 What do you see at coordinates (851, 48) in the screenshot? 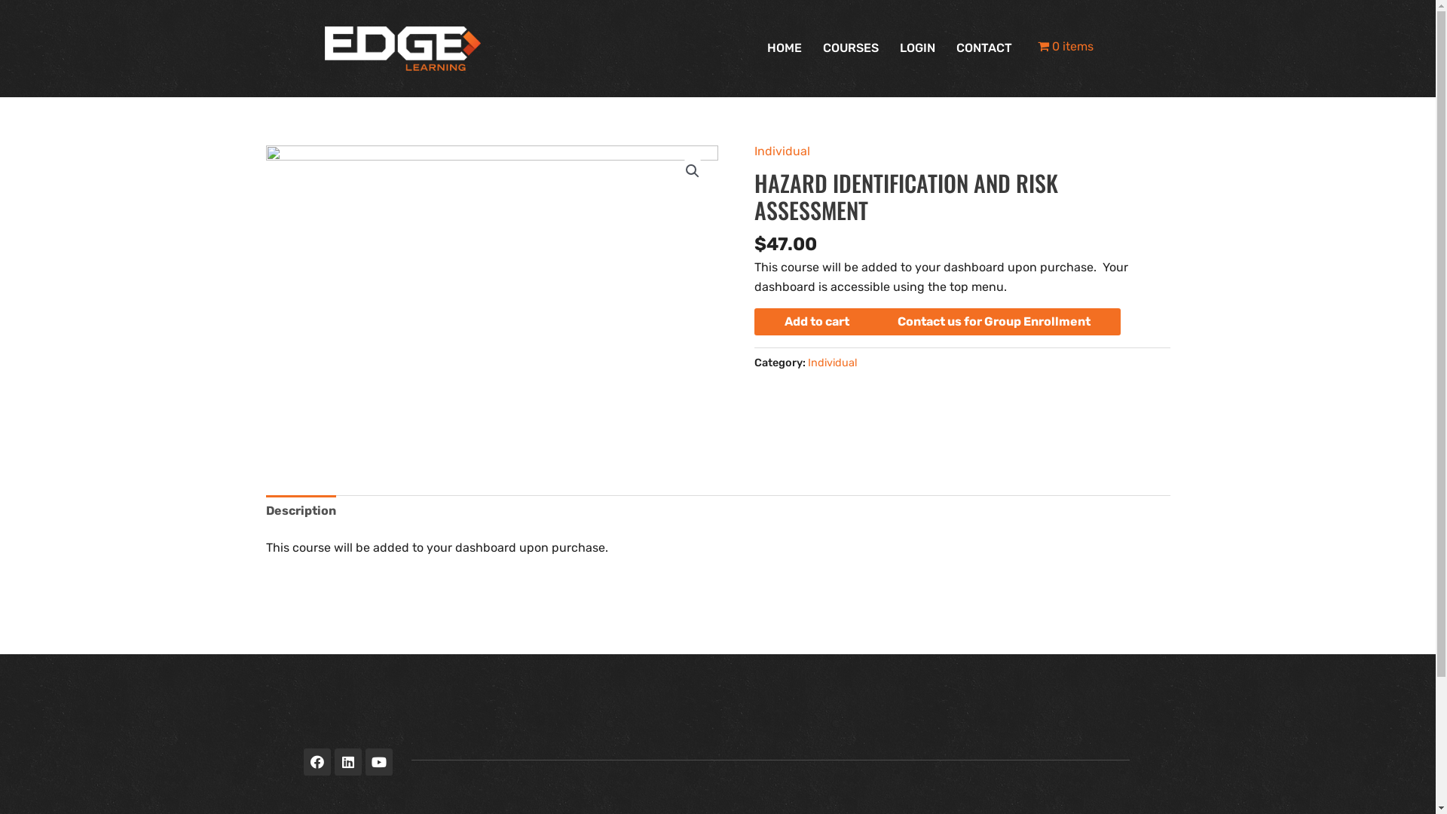
I see `COURSES` at bounding box center [851, 48].